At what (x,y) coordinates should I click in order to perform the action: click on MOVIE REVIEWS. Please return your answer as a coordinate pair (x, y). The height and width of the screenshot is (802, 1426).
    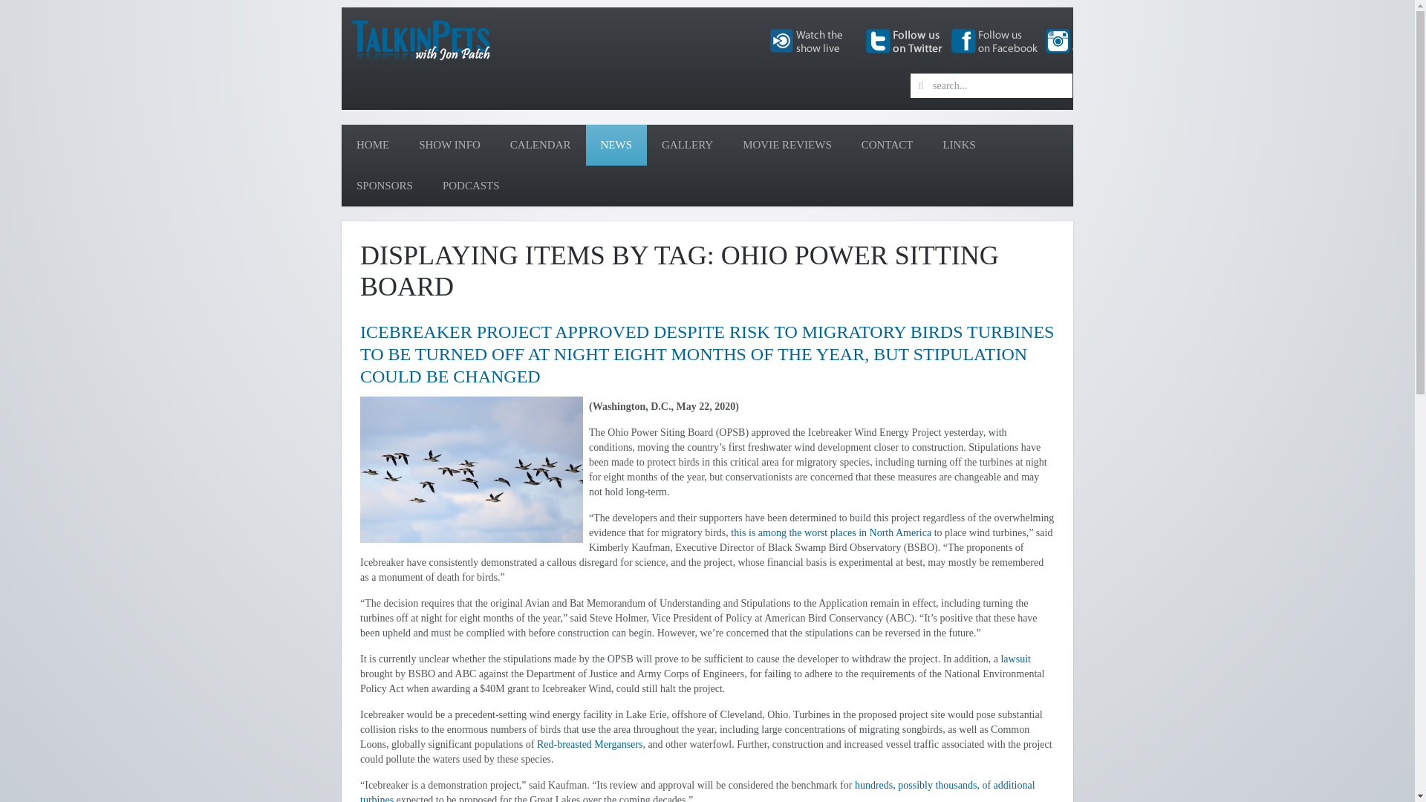
    Looking at the image, I should click on (787, 145).